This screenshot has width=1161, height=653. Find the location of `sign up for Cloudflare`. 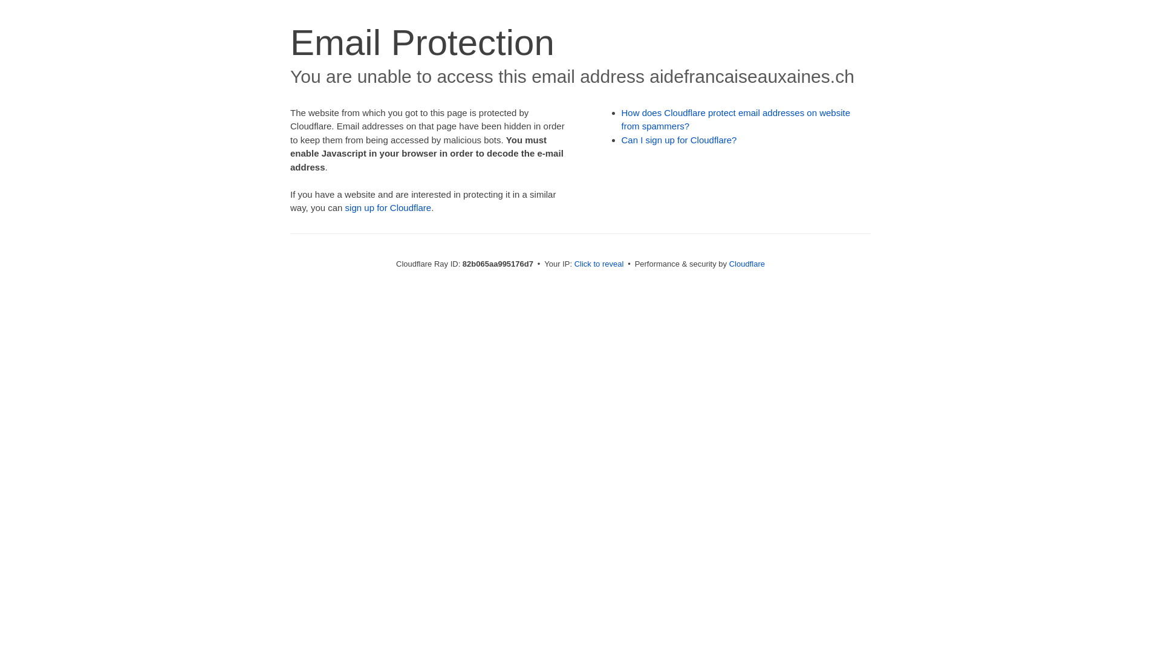

sign up for Cloudflare is located at coordinates (388, 208).